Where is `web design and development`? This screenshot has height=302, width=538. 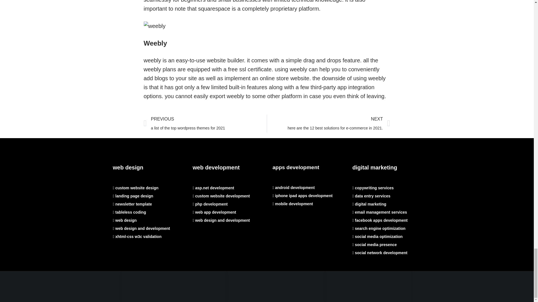
web design and development is located at coordinates (373, 188).